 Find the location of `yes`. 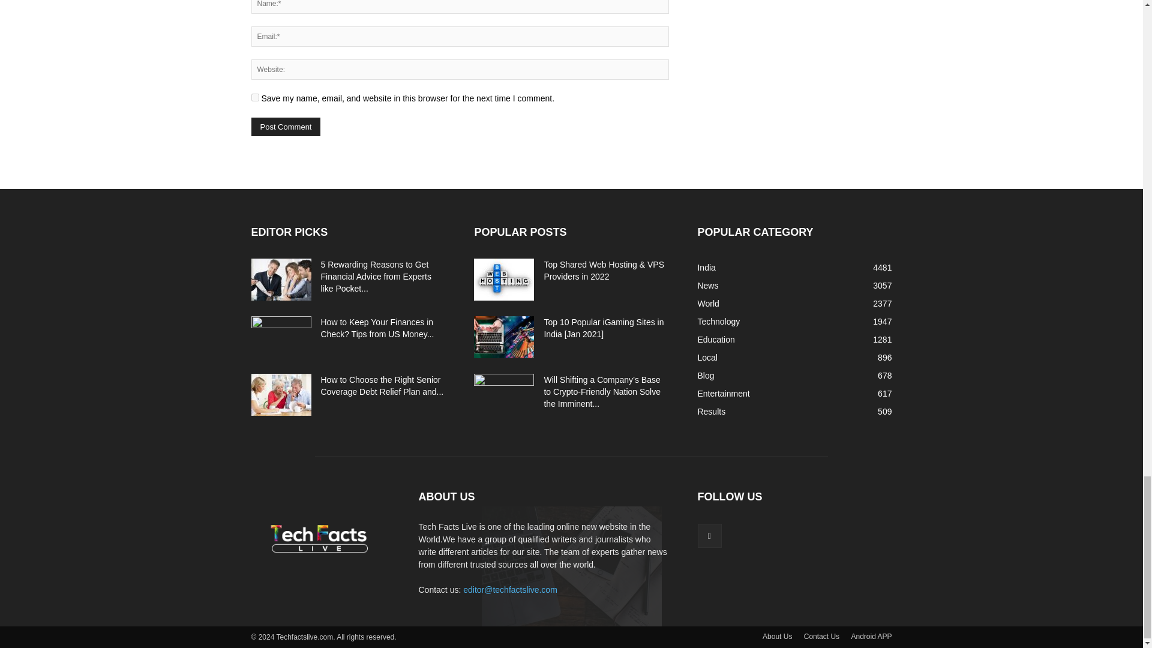

yes is located at coordinates (254, 97).